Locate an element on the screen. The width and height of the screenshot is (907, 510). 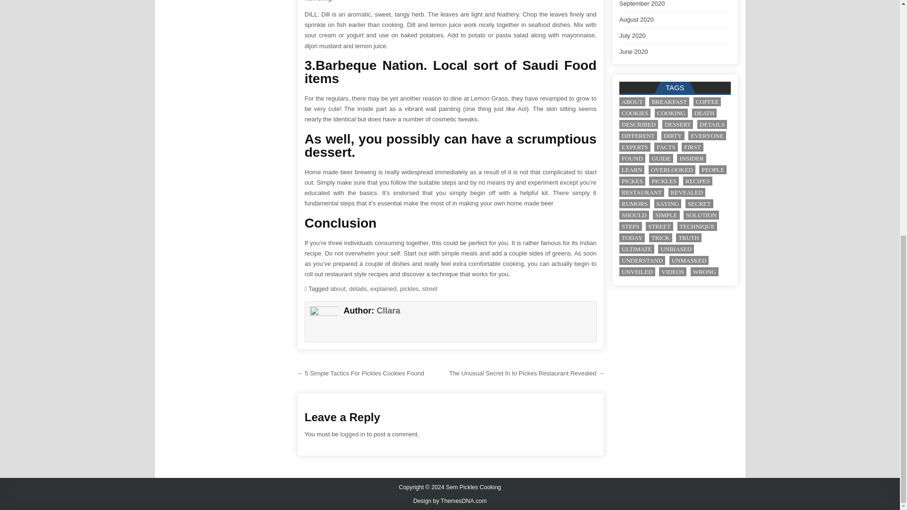
street is located at coordinates (430, 288).